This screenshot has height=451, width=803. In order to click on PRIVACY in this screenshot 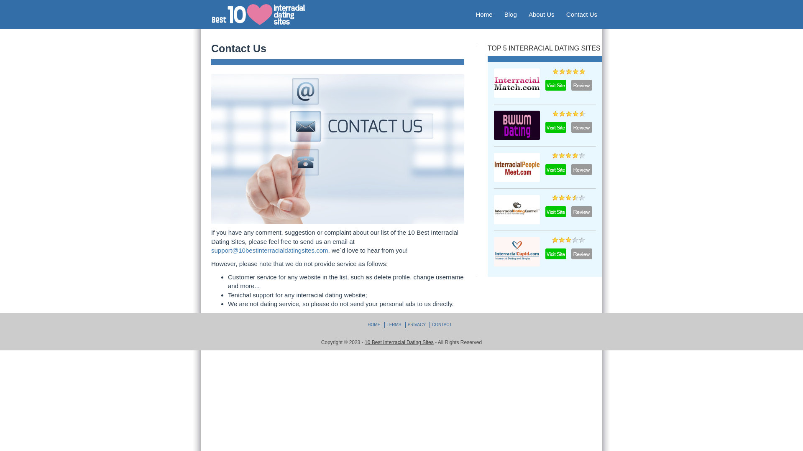, I will do `click(417, 325)`.